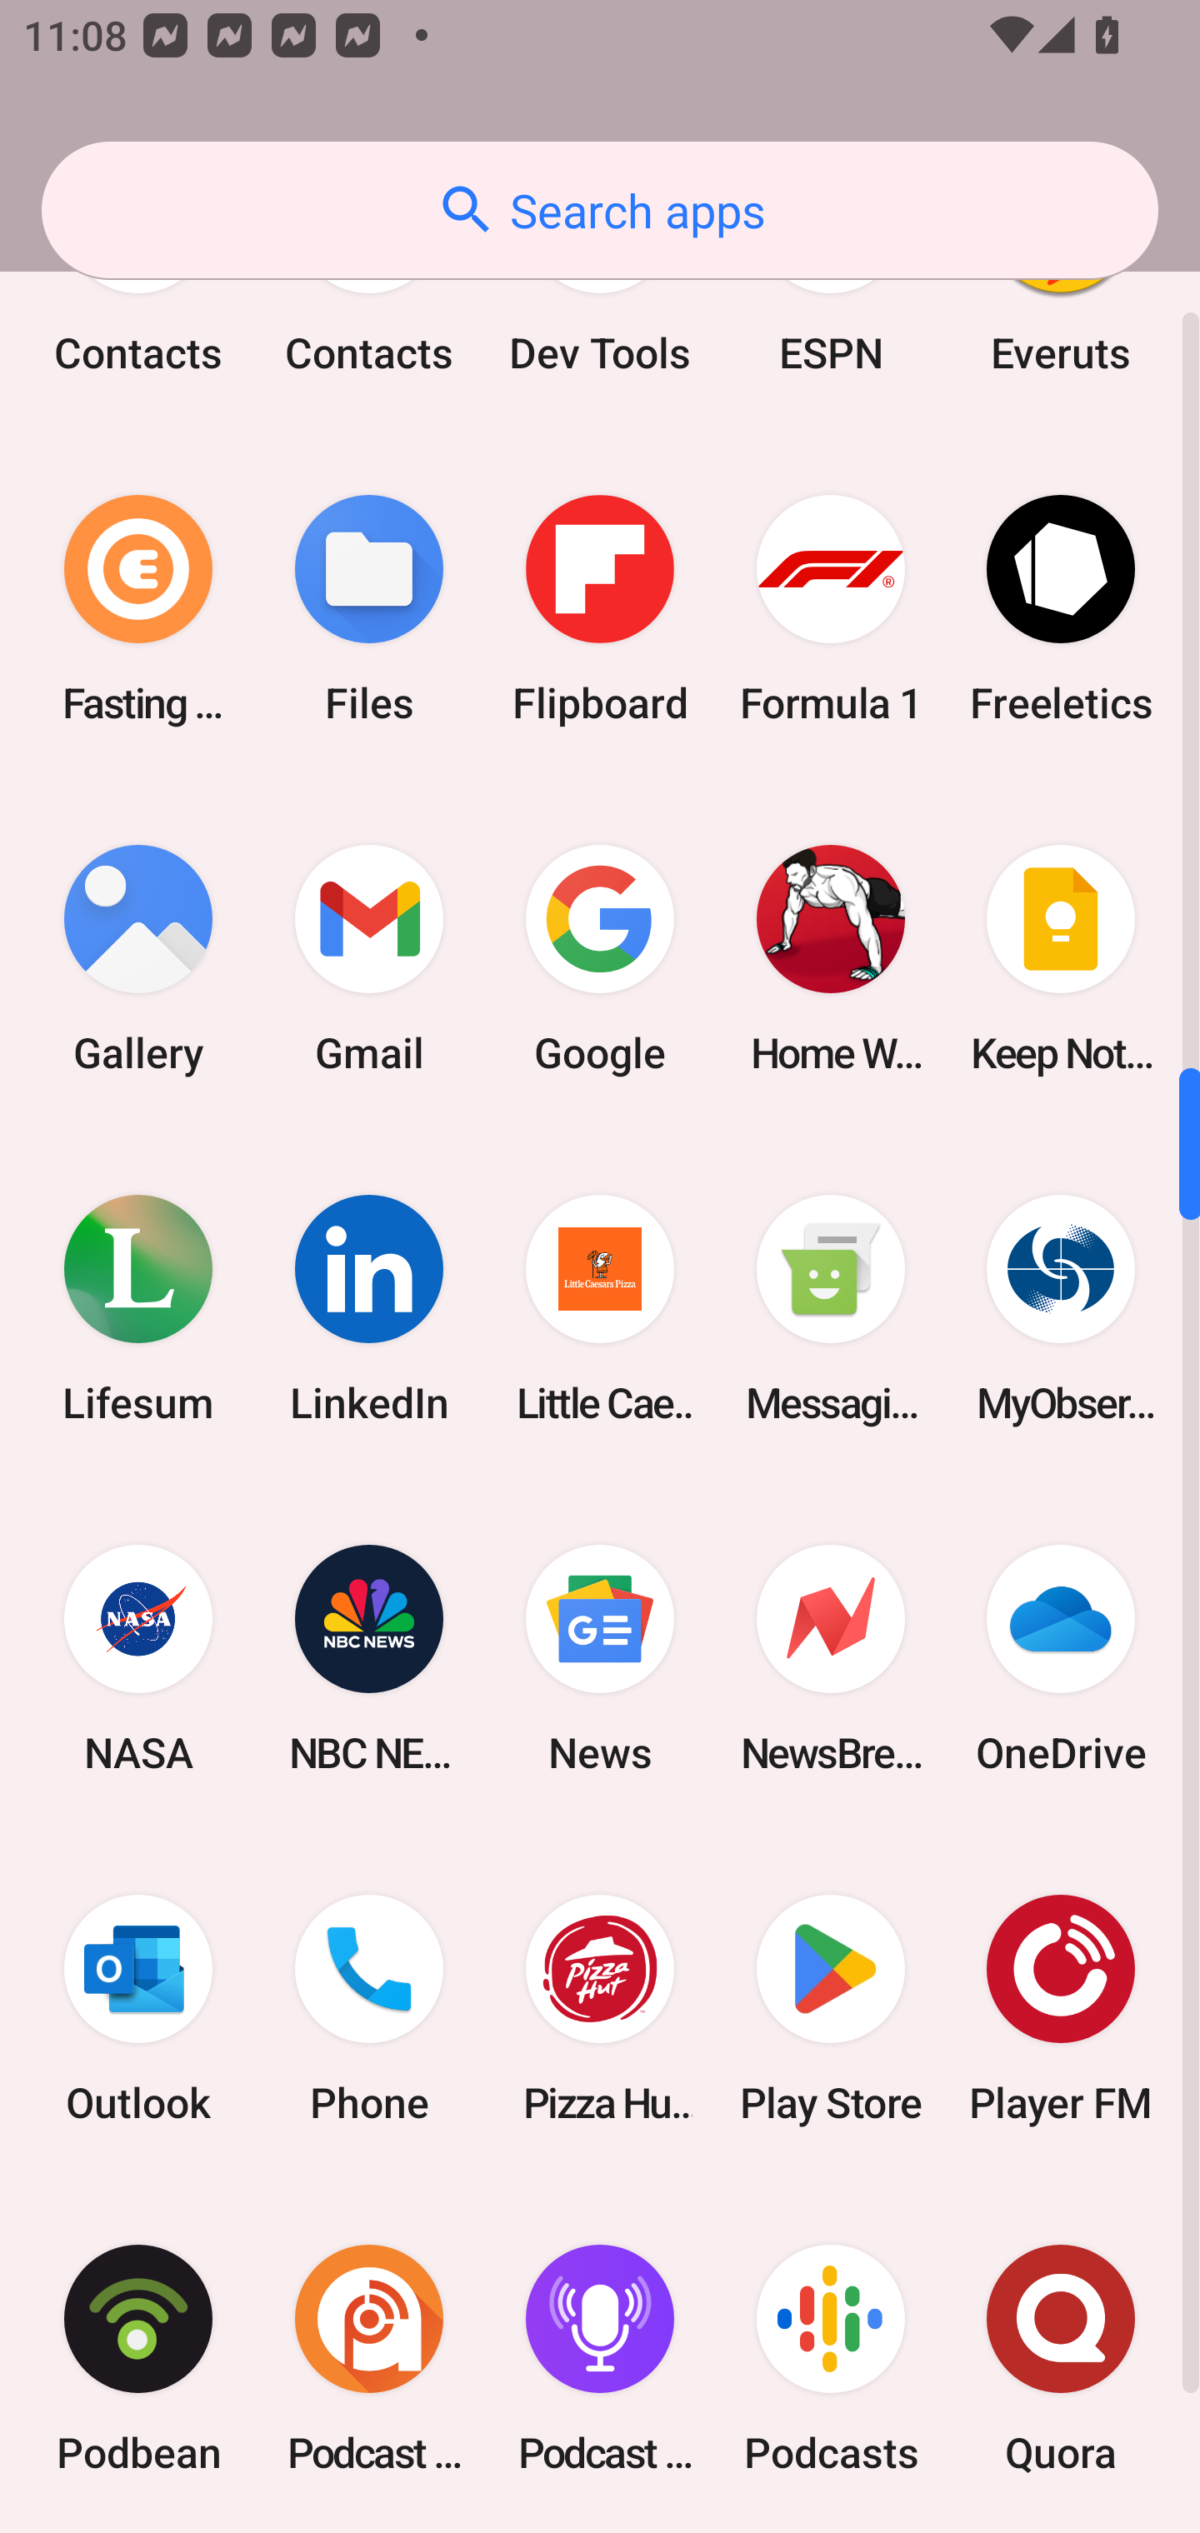 The height and width of the screenshot is (2533, 1200). What do you see at coordinates (600, 2008) in the screenshot?
I see `Pizza Hut HK & Macau` at bounding box center [600, 2008].